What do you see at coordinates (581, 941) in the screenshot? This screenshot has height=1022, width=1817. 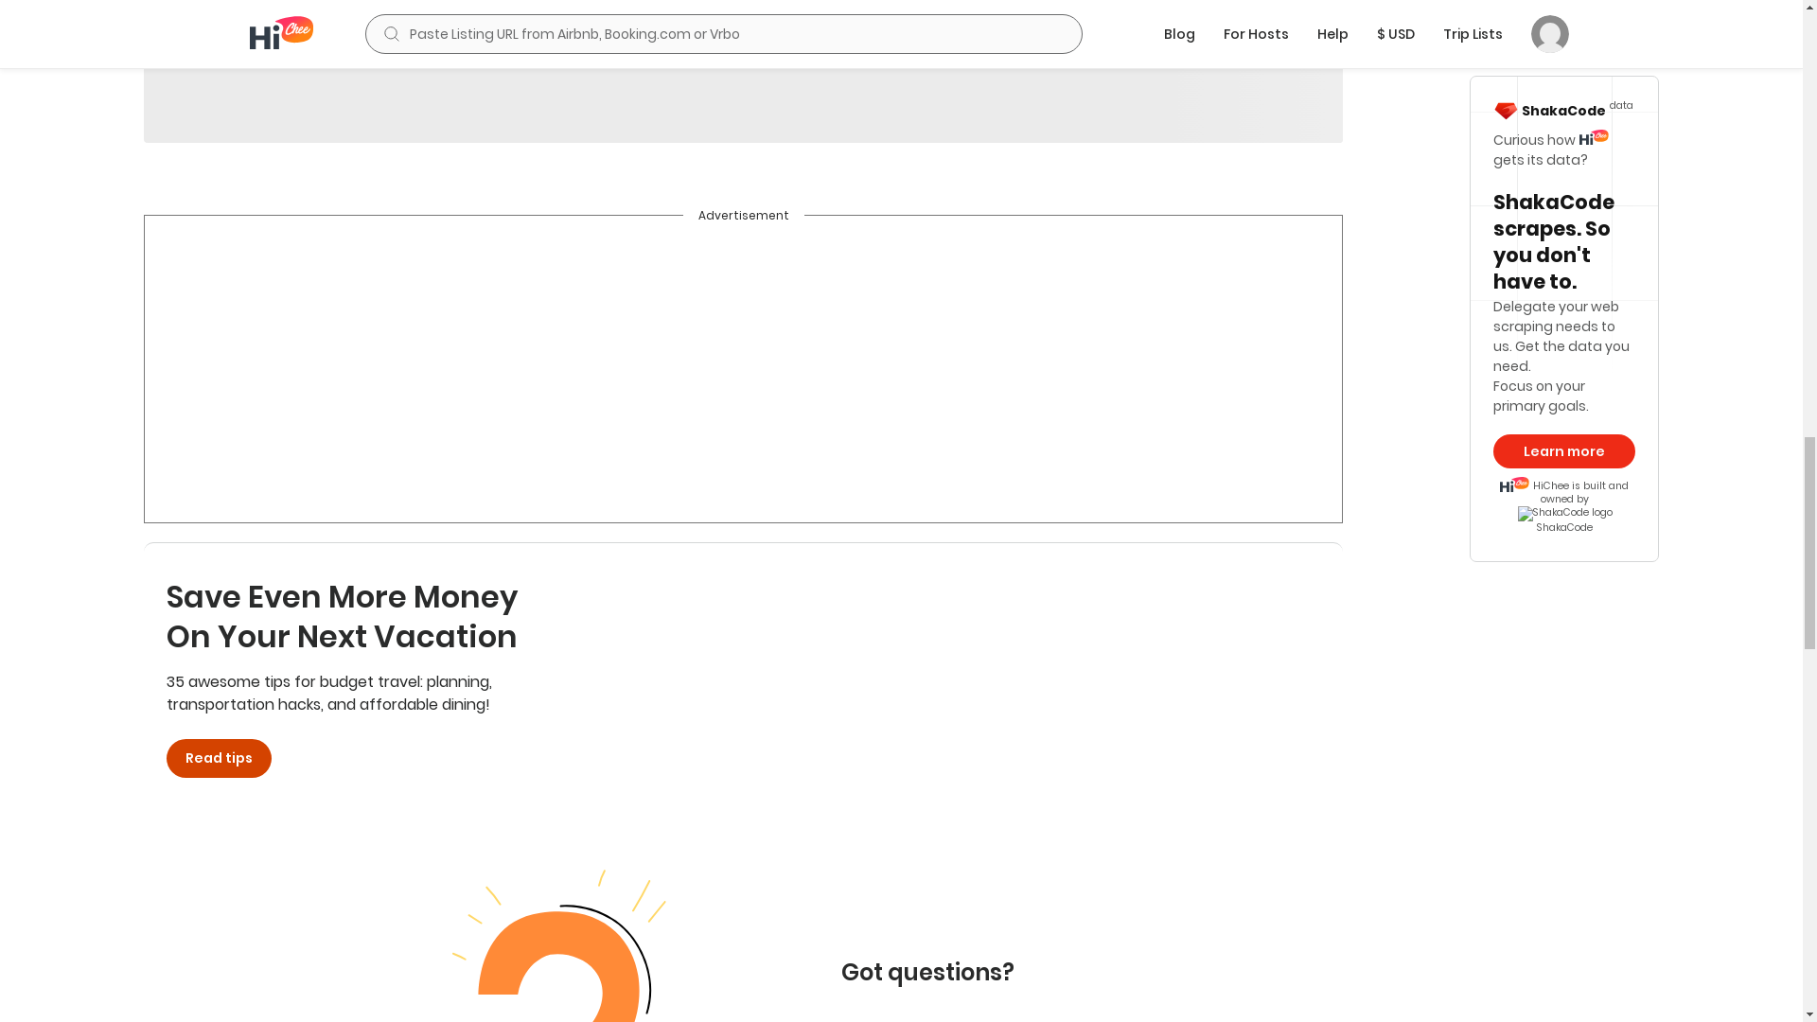 I see `Faq Vector` at bounding box center [581, 941].